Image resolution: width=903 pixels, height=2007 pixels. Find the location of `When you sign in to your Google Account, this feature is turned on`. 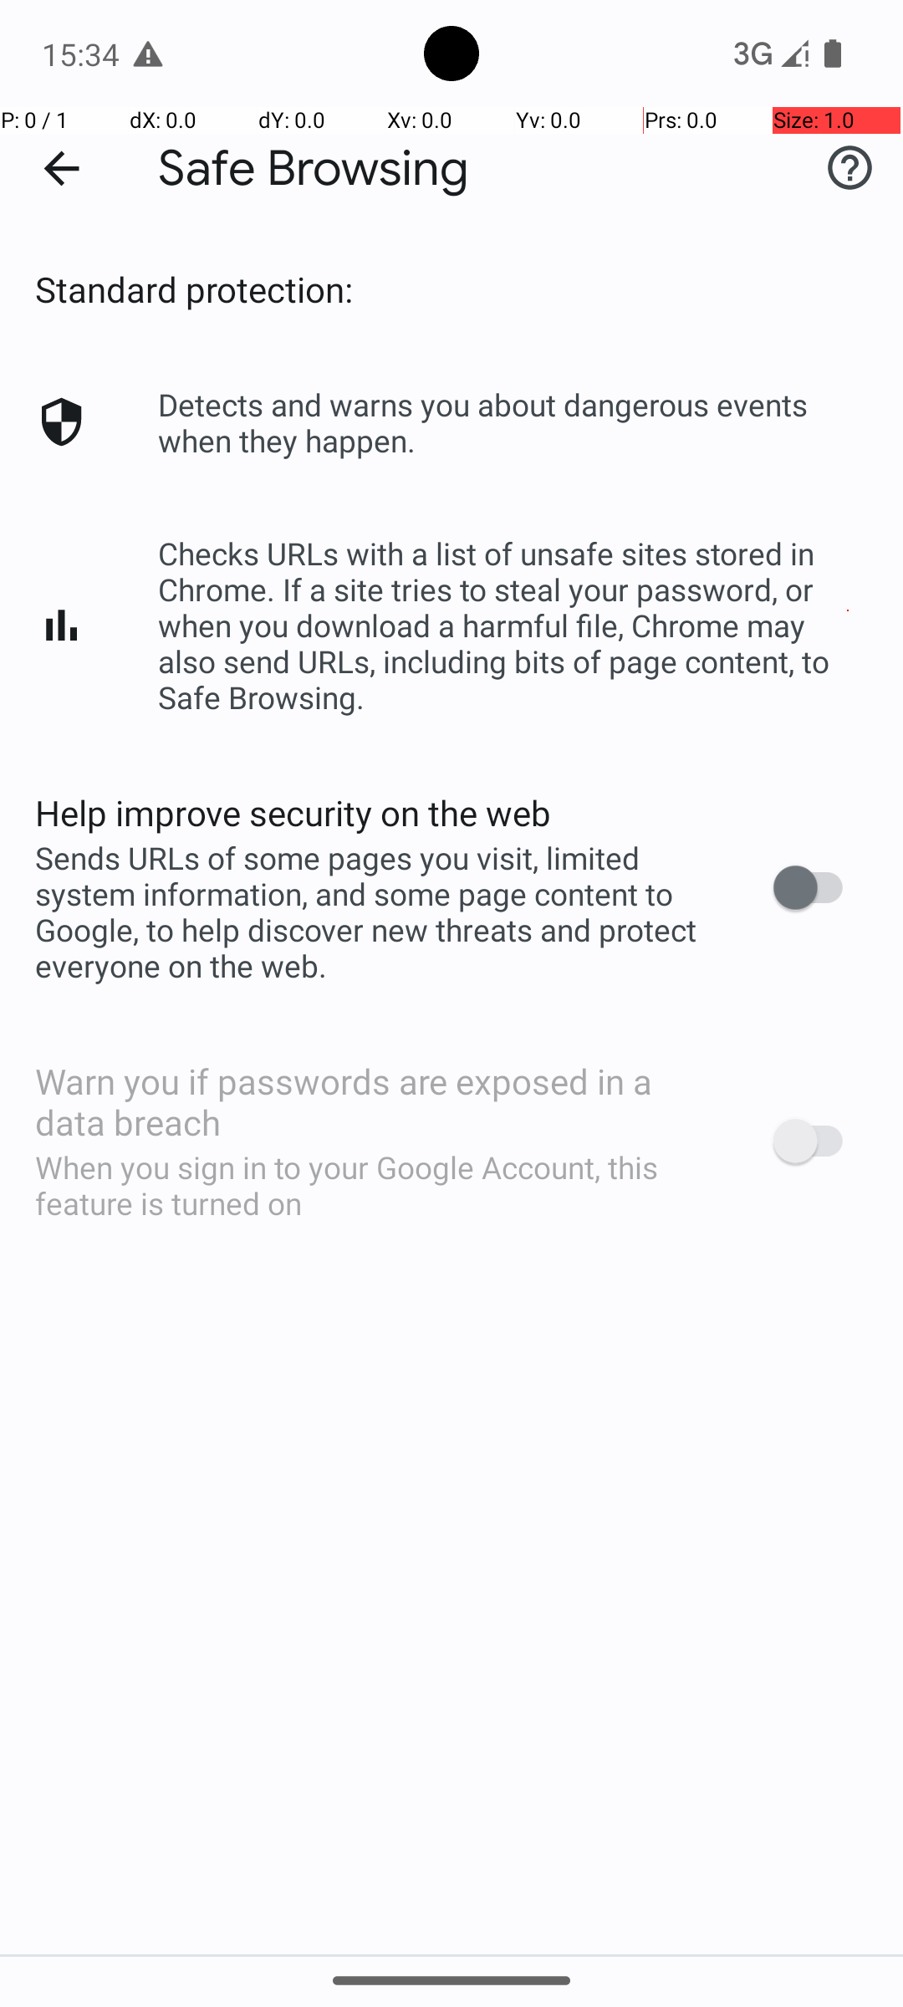

When you sign in to your Google Account, this feature is turned on is located at coordinates (381, 1185).